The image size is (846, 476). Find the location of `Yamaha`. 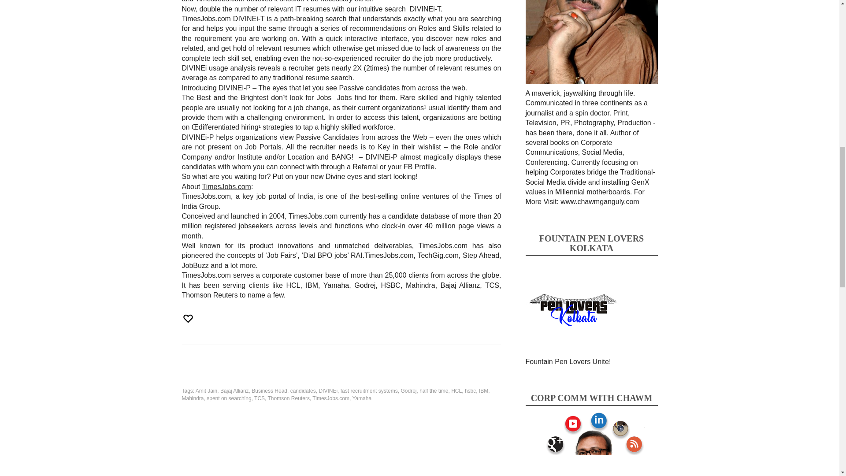

Yamaha is located at coordinates (361, 398).